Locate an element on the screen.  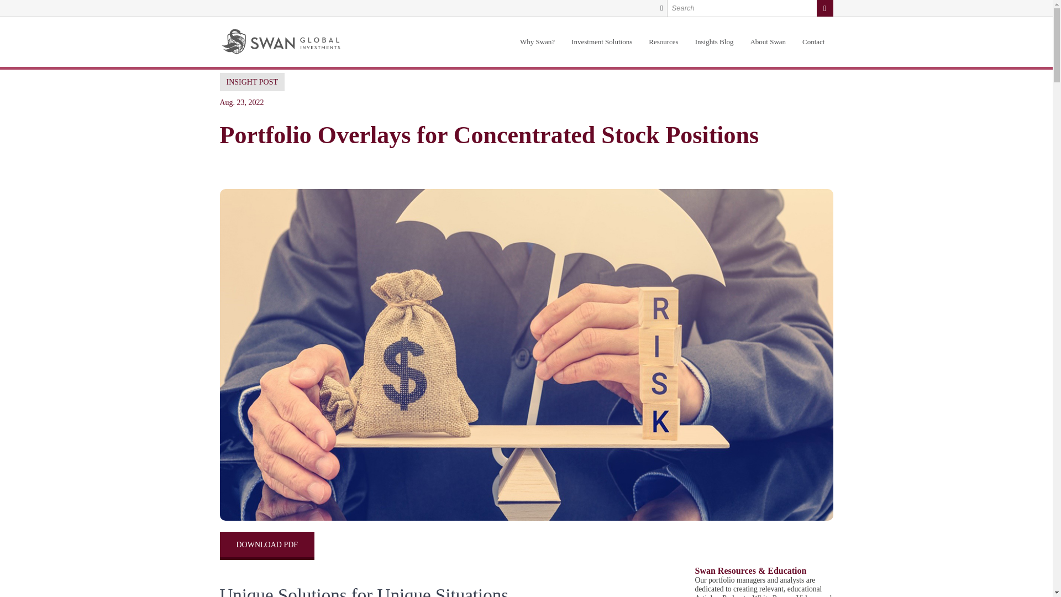
About Swan is located at coordinates (768, 42).